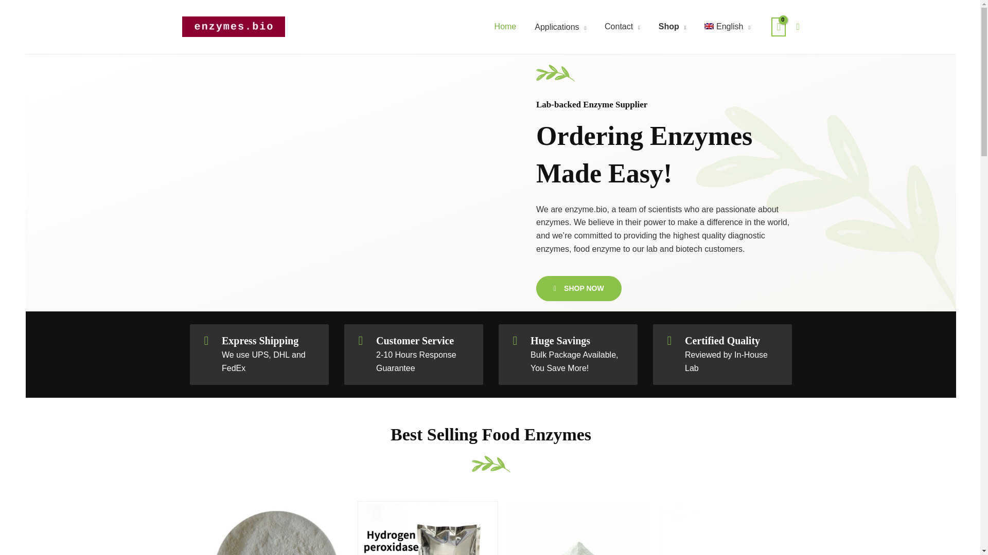  I want to click on Contact, so click(623, 27).